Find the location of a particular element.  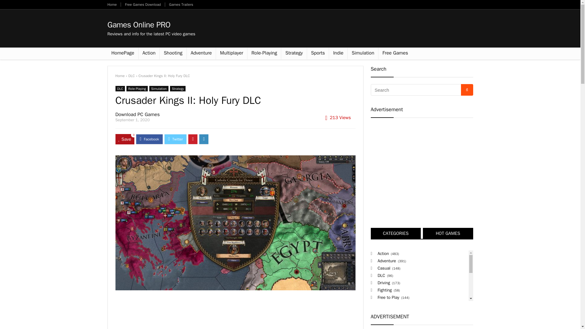

Free Games is located at coordinates (395, 54).